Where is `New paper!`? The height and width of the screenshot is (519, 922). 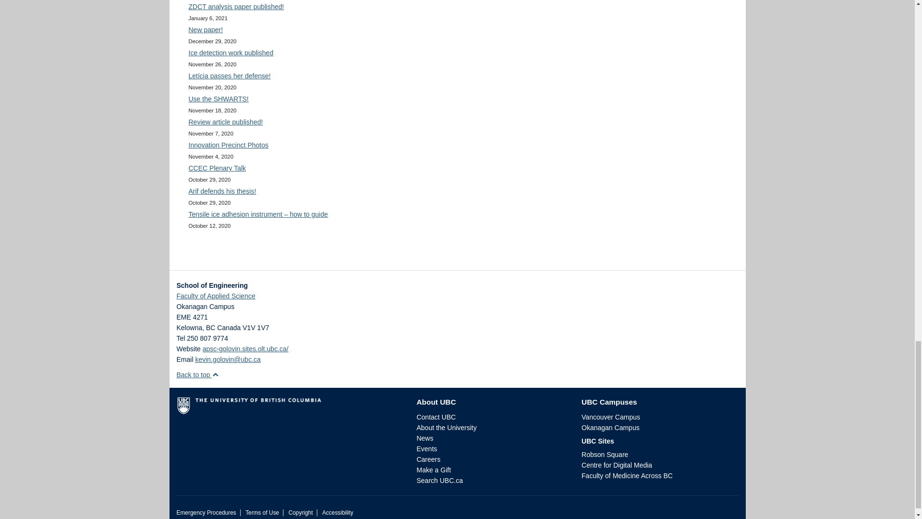
New paper! is located at coordinates (206, 30).